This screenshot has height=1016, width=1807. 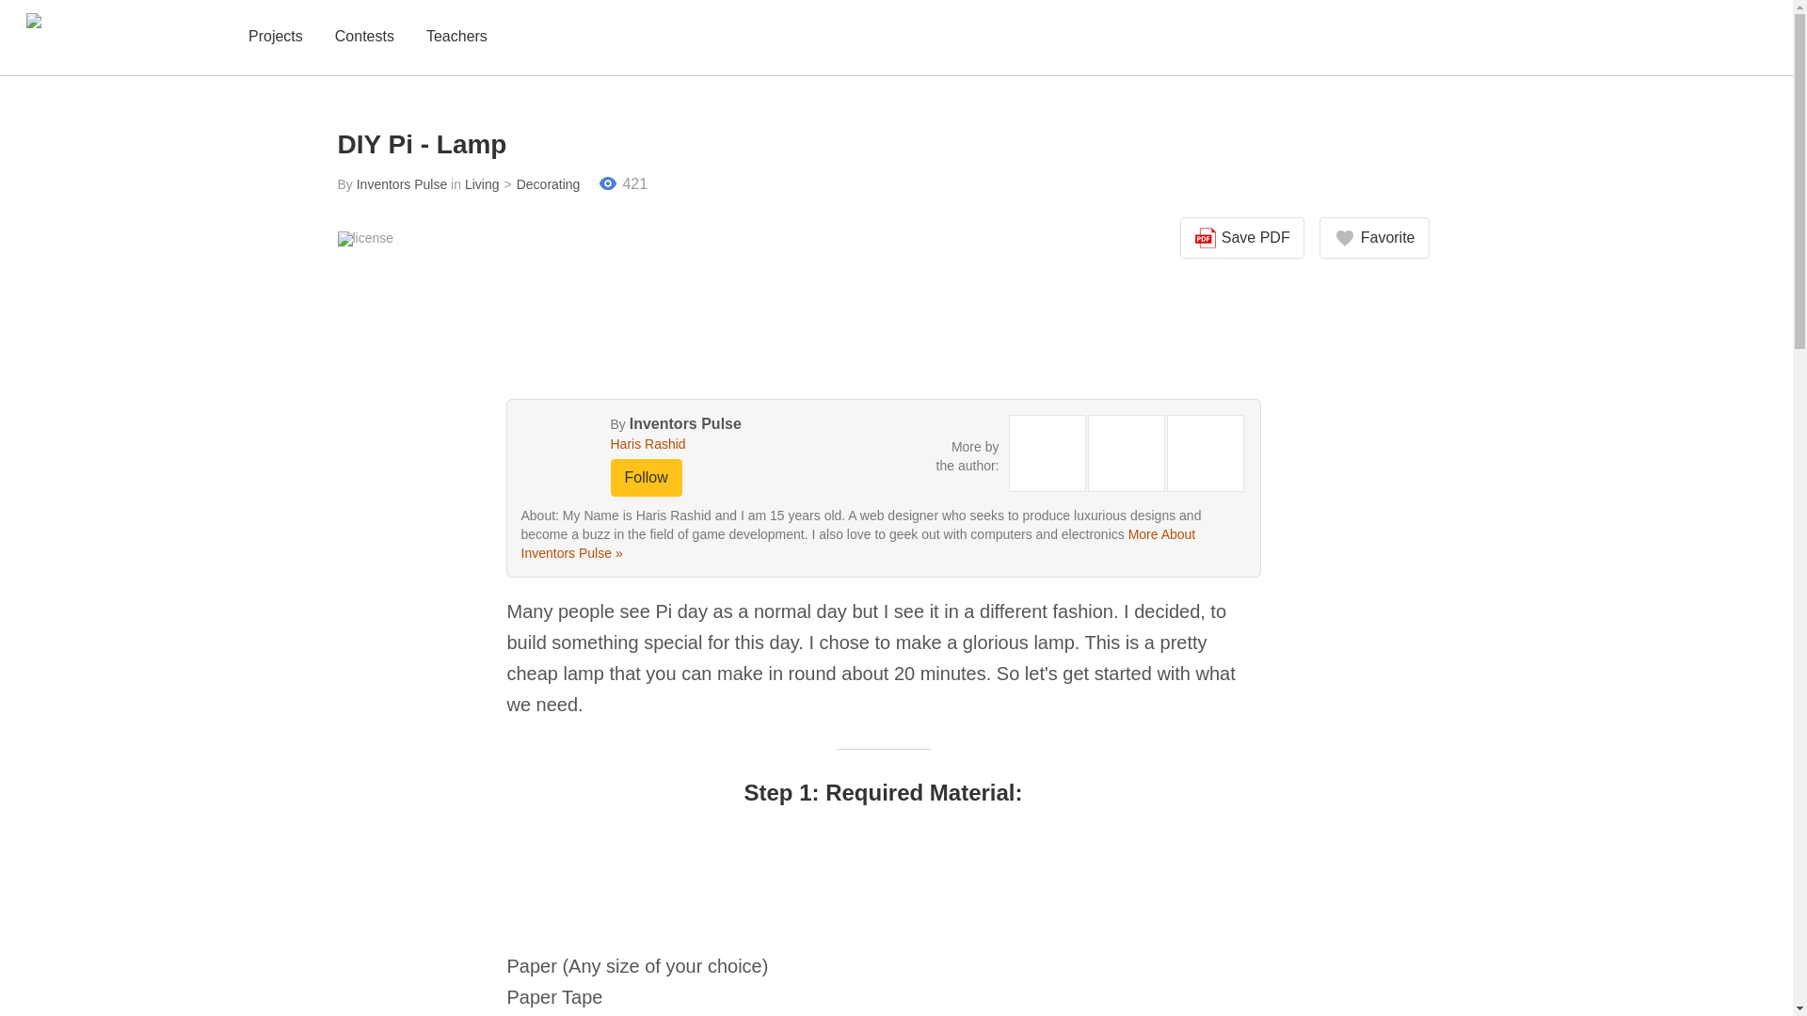 What do you see at coordinates (1242, 238) in the screenshot?
I see `Save PDF` at bounding box center [1242, 238].